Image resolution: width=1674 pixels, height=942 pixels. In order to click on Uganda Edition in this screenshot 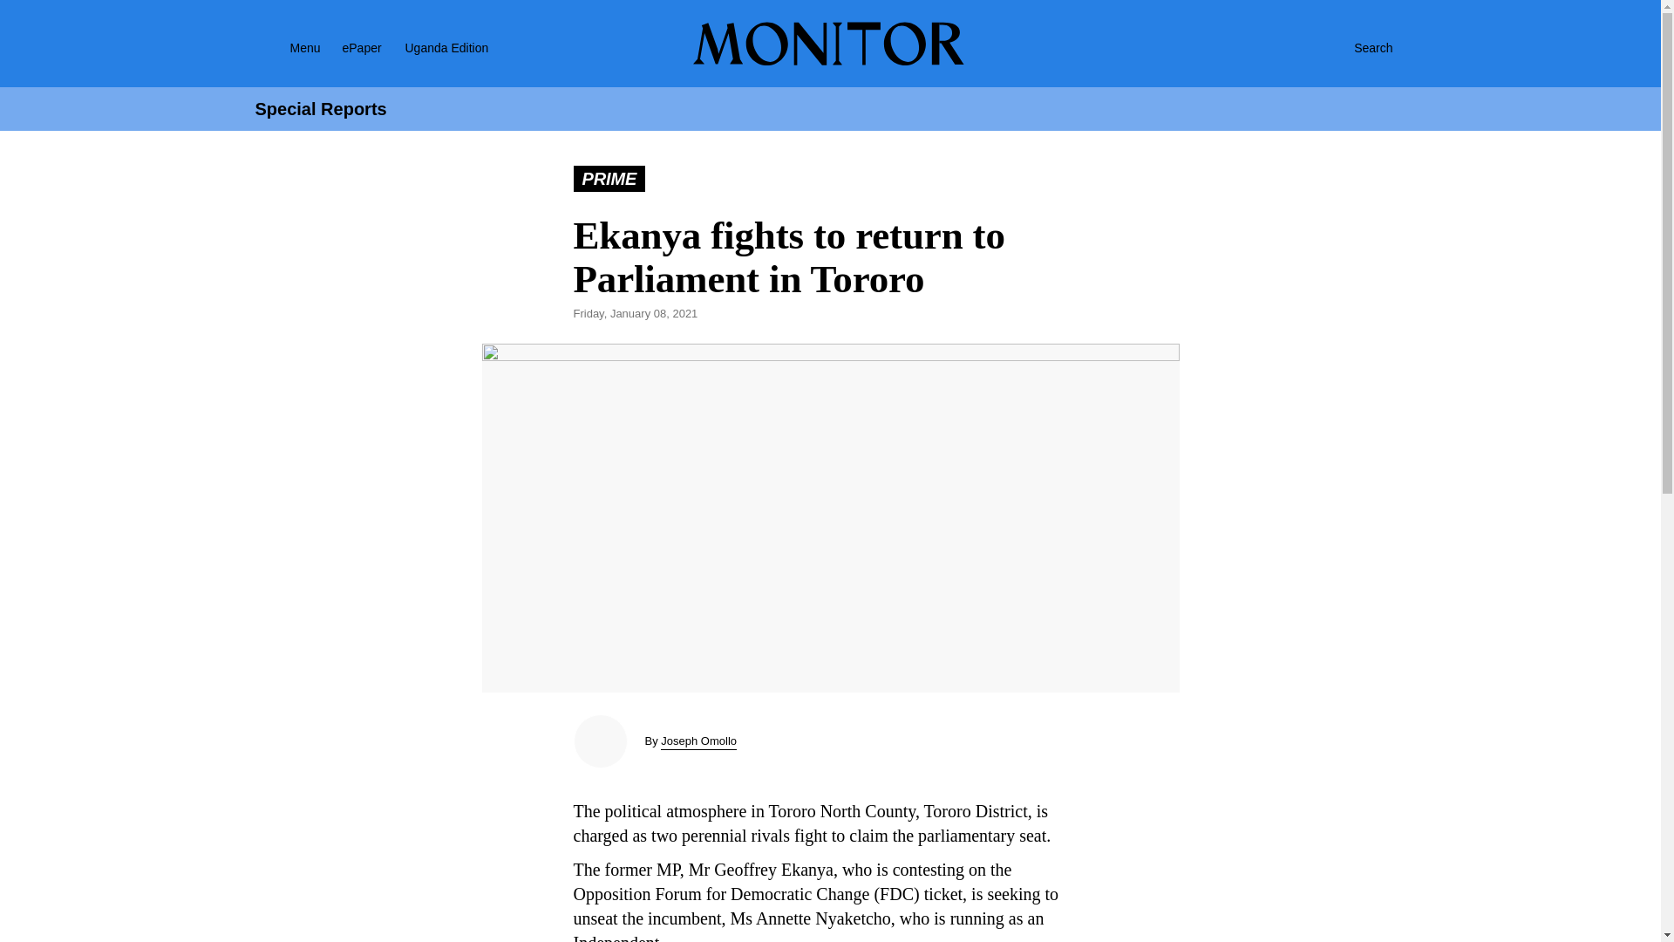, I will do `click(462, 47)`.